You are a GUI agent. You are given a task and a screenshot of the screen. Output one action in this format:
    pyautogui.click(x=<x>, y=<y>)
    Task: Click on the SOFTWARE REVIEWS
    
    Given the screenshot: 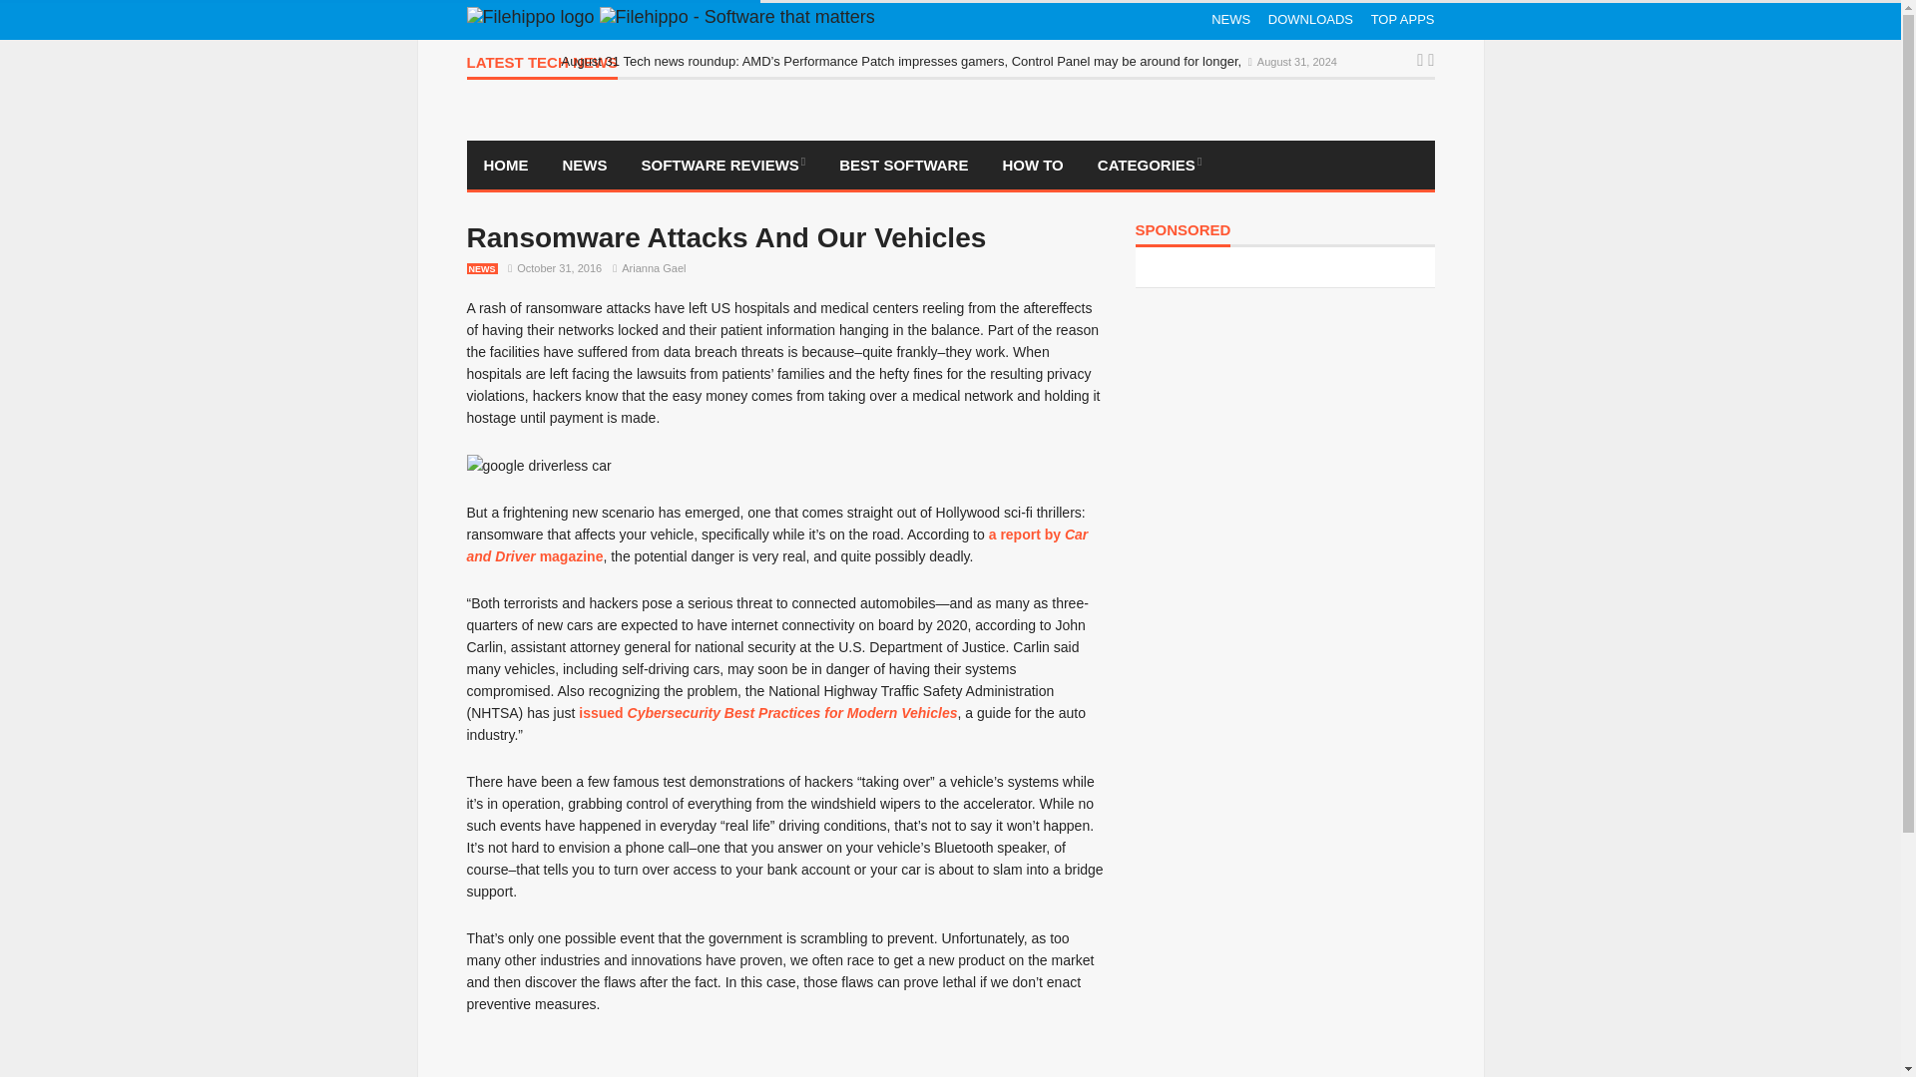 What is the action you would take?
    pyautogui.click(x=723, y=166)
    